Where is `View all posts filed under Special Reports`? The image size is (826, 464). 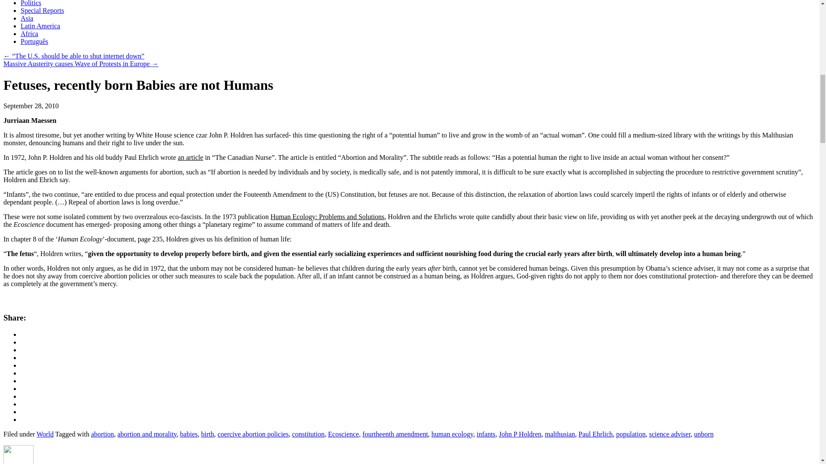
View all posts filed under Special Reports is located at coordinates (42, 10).